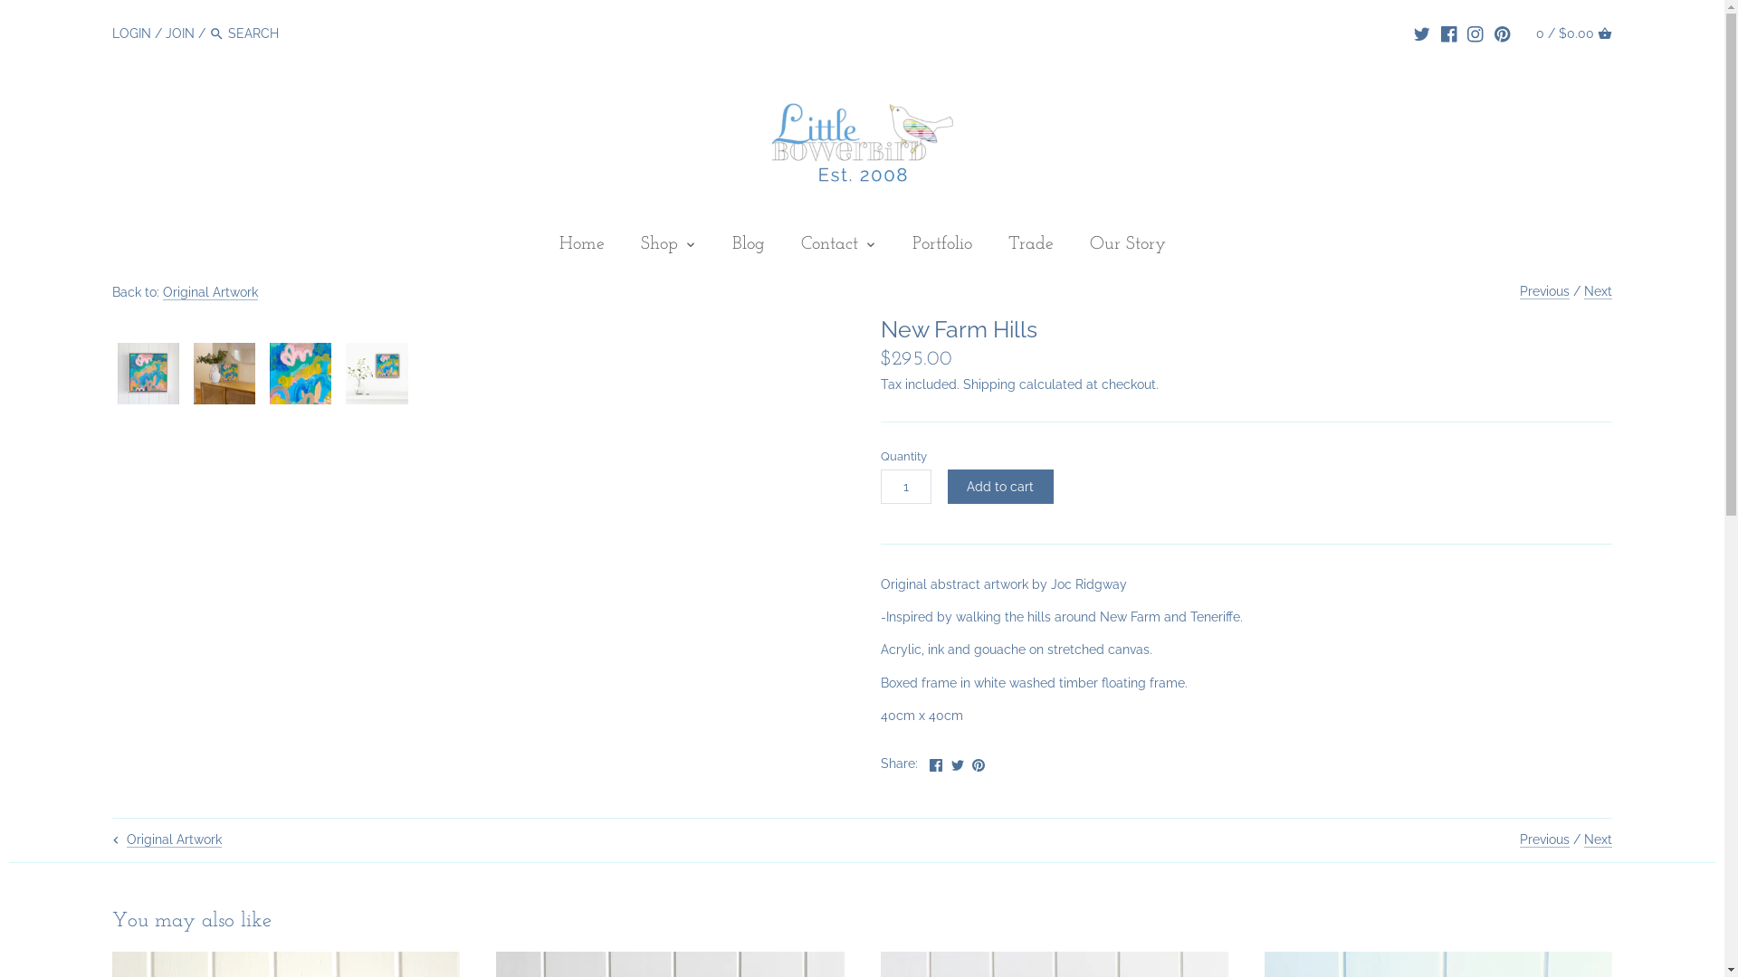 The height and width of the screenshot is (977, 1738). I want to click on Twitter
Share on Twitter, so click(958, 763).